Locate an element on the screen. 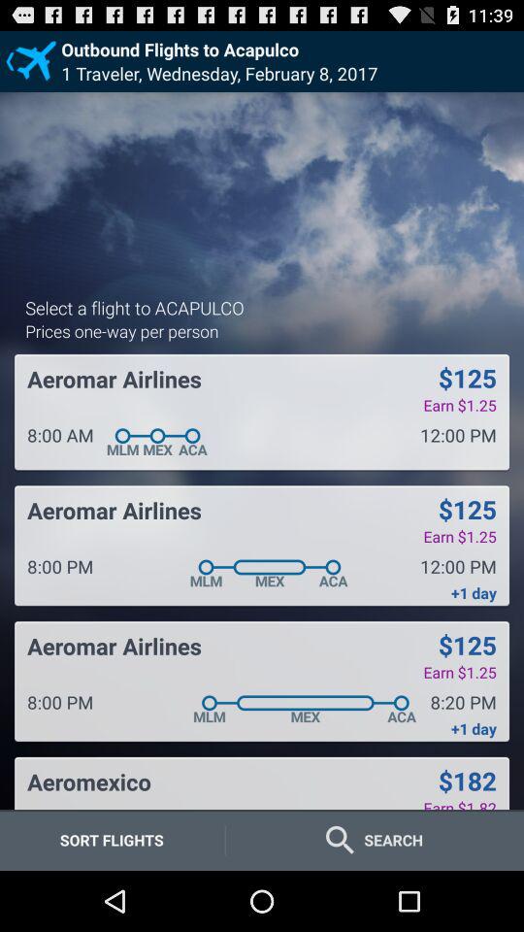 The height and width of the screenshot is (932, 524). open the app above the aeromar airlines app is located at coordinates (122, 330).